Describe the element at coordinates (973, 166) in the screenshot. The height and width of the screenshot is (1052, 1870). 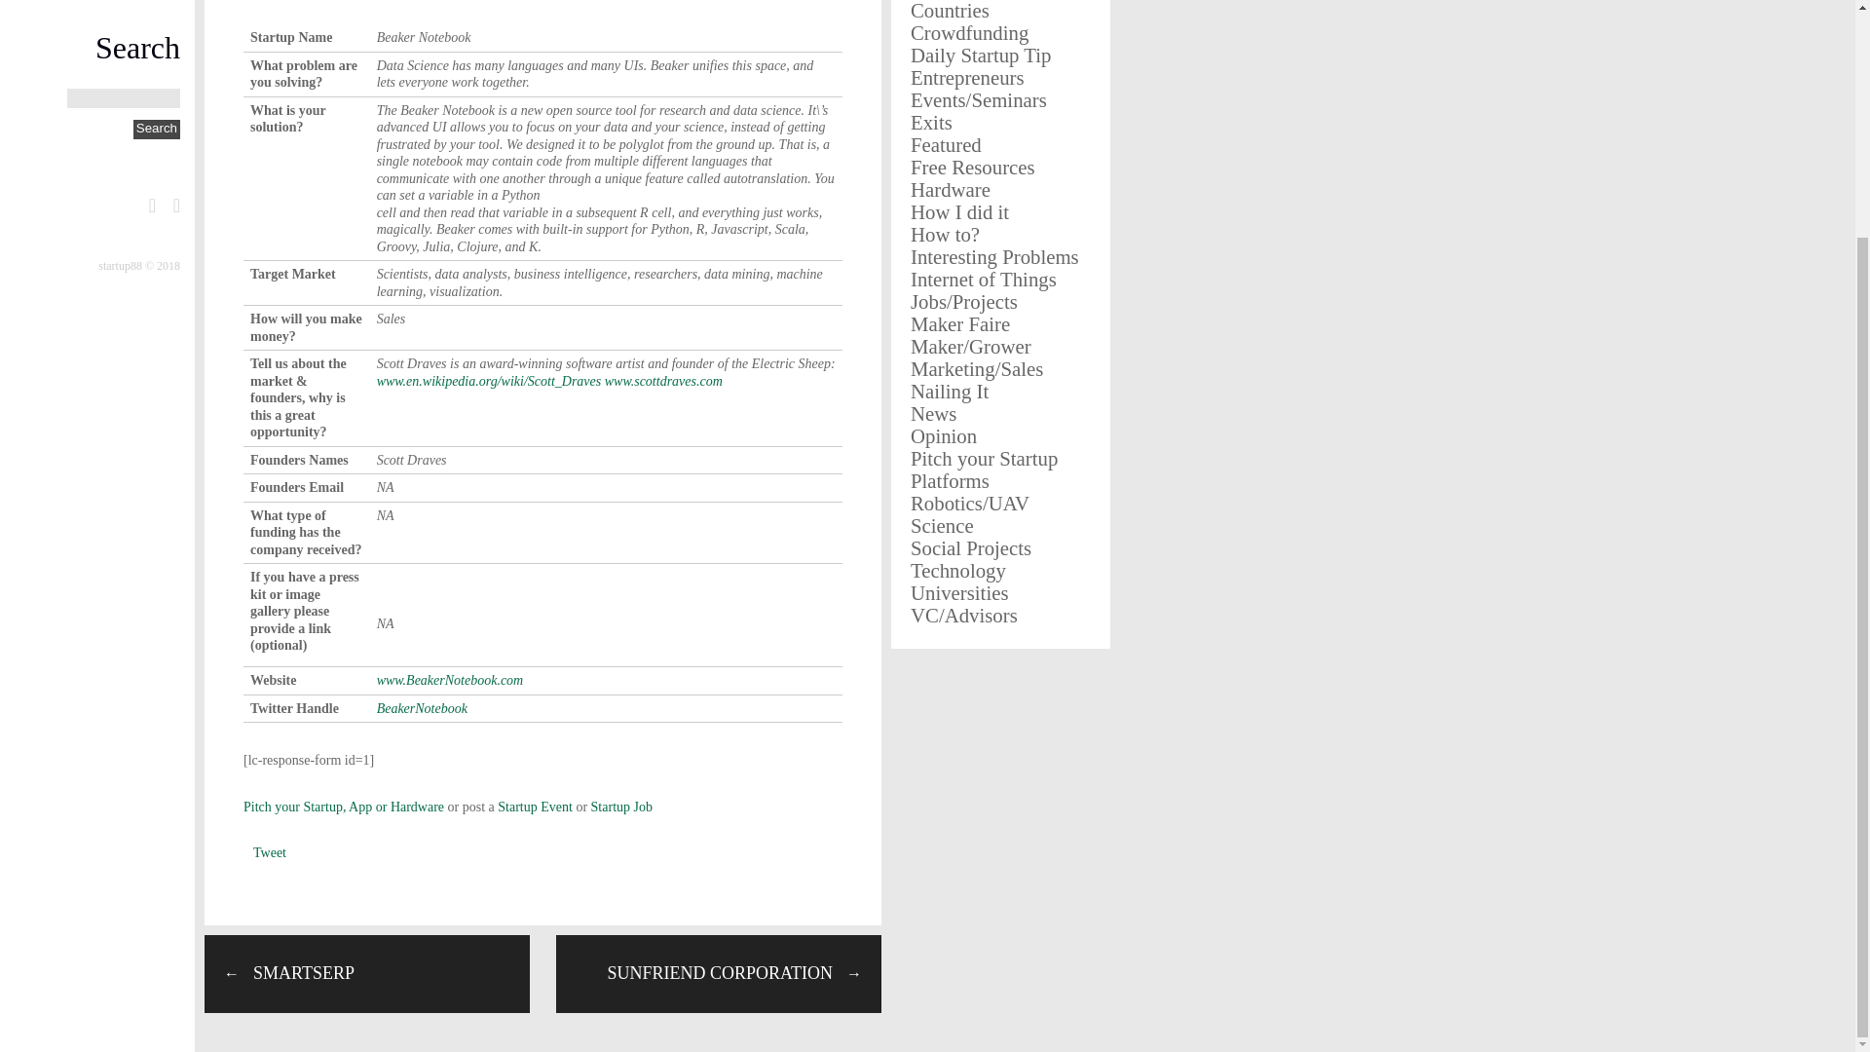
I see `Free Resources` at that location.